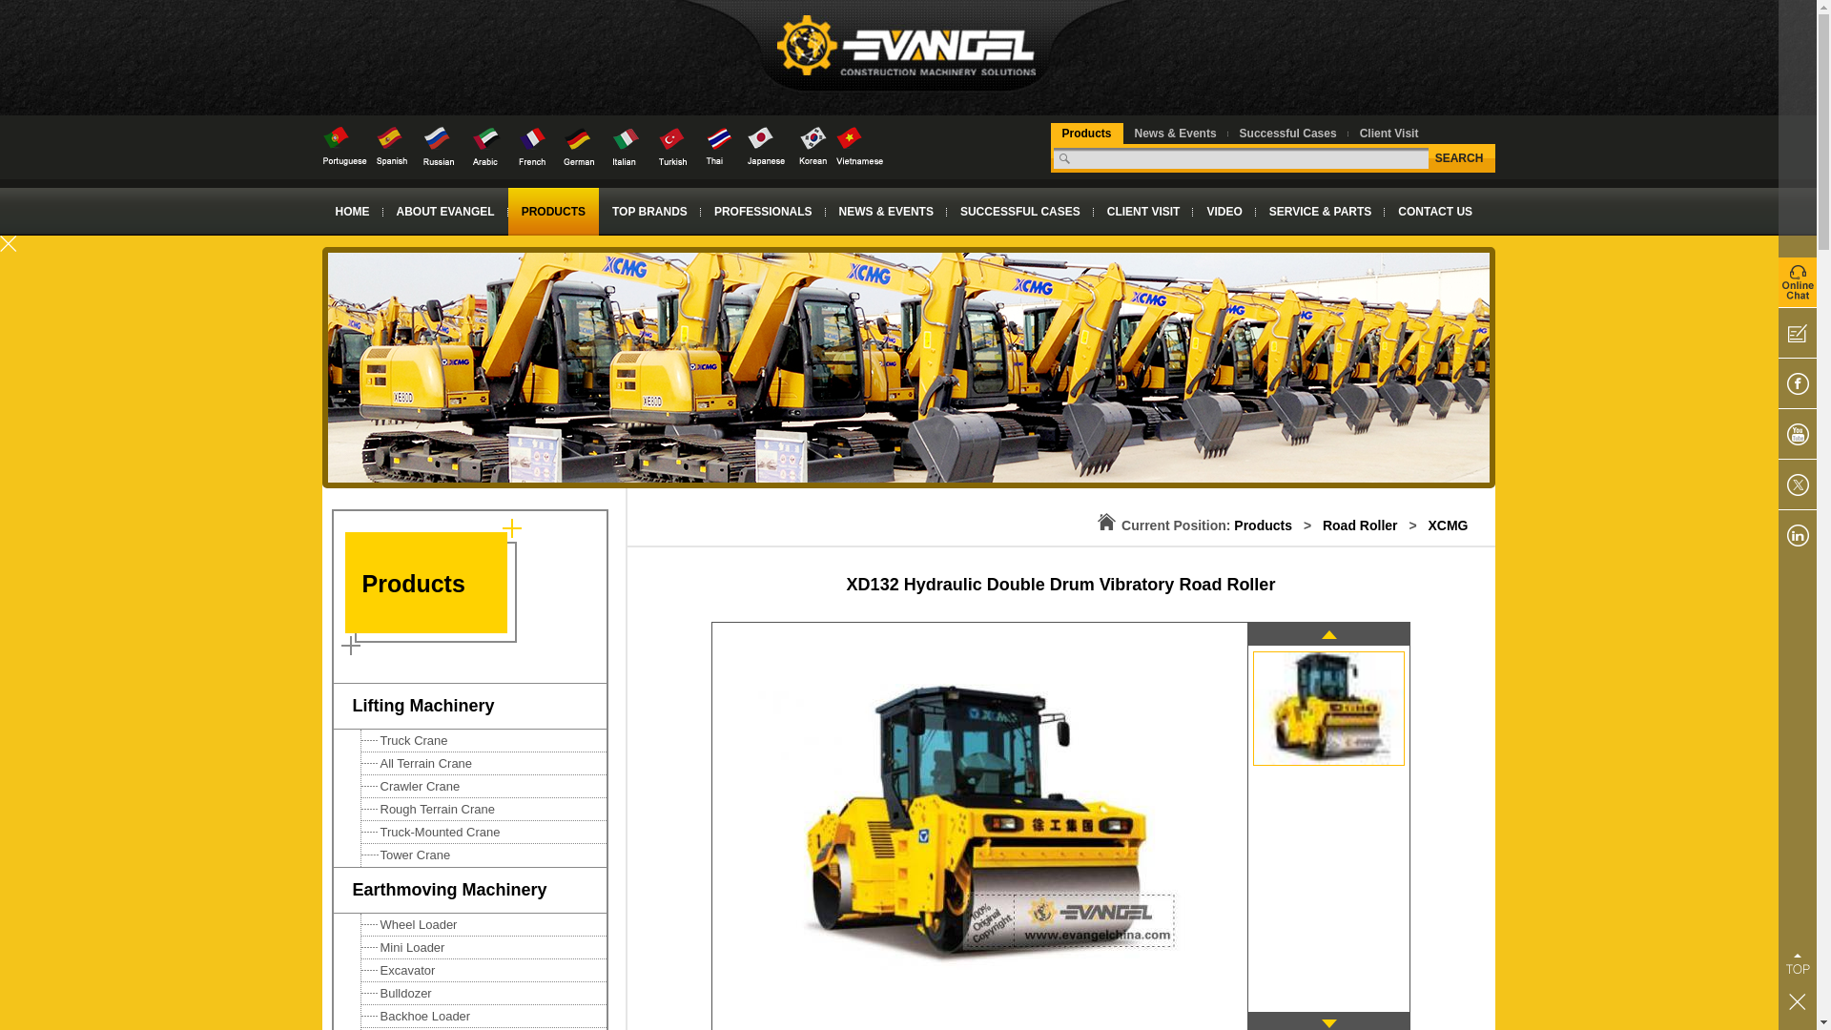 Image resolution: width=1831 pixels, height=1030 pixels. What do you see at coordinates (352, 212) in the screenshot?
I see `HOME` at bounding box center [352, 212].